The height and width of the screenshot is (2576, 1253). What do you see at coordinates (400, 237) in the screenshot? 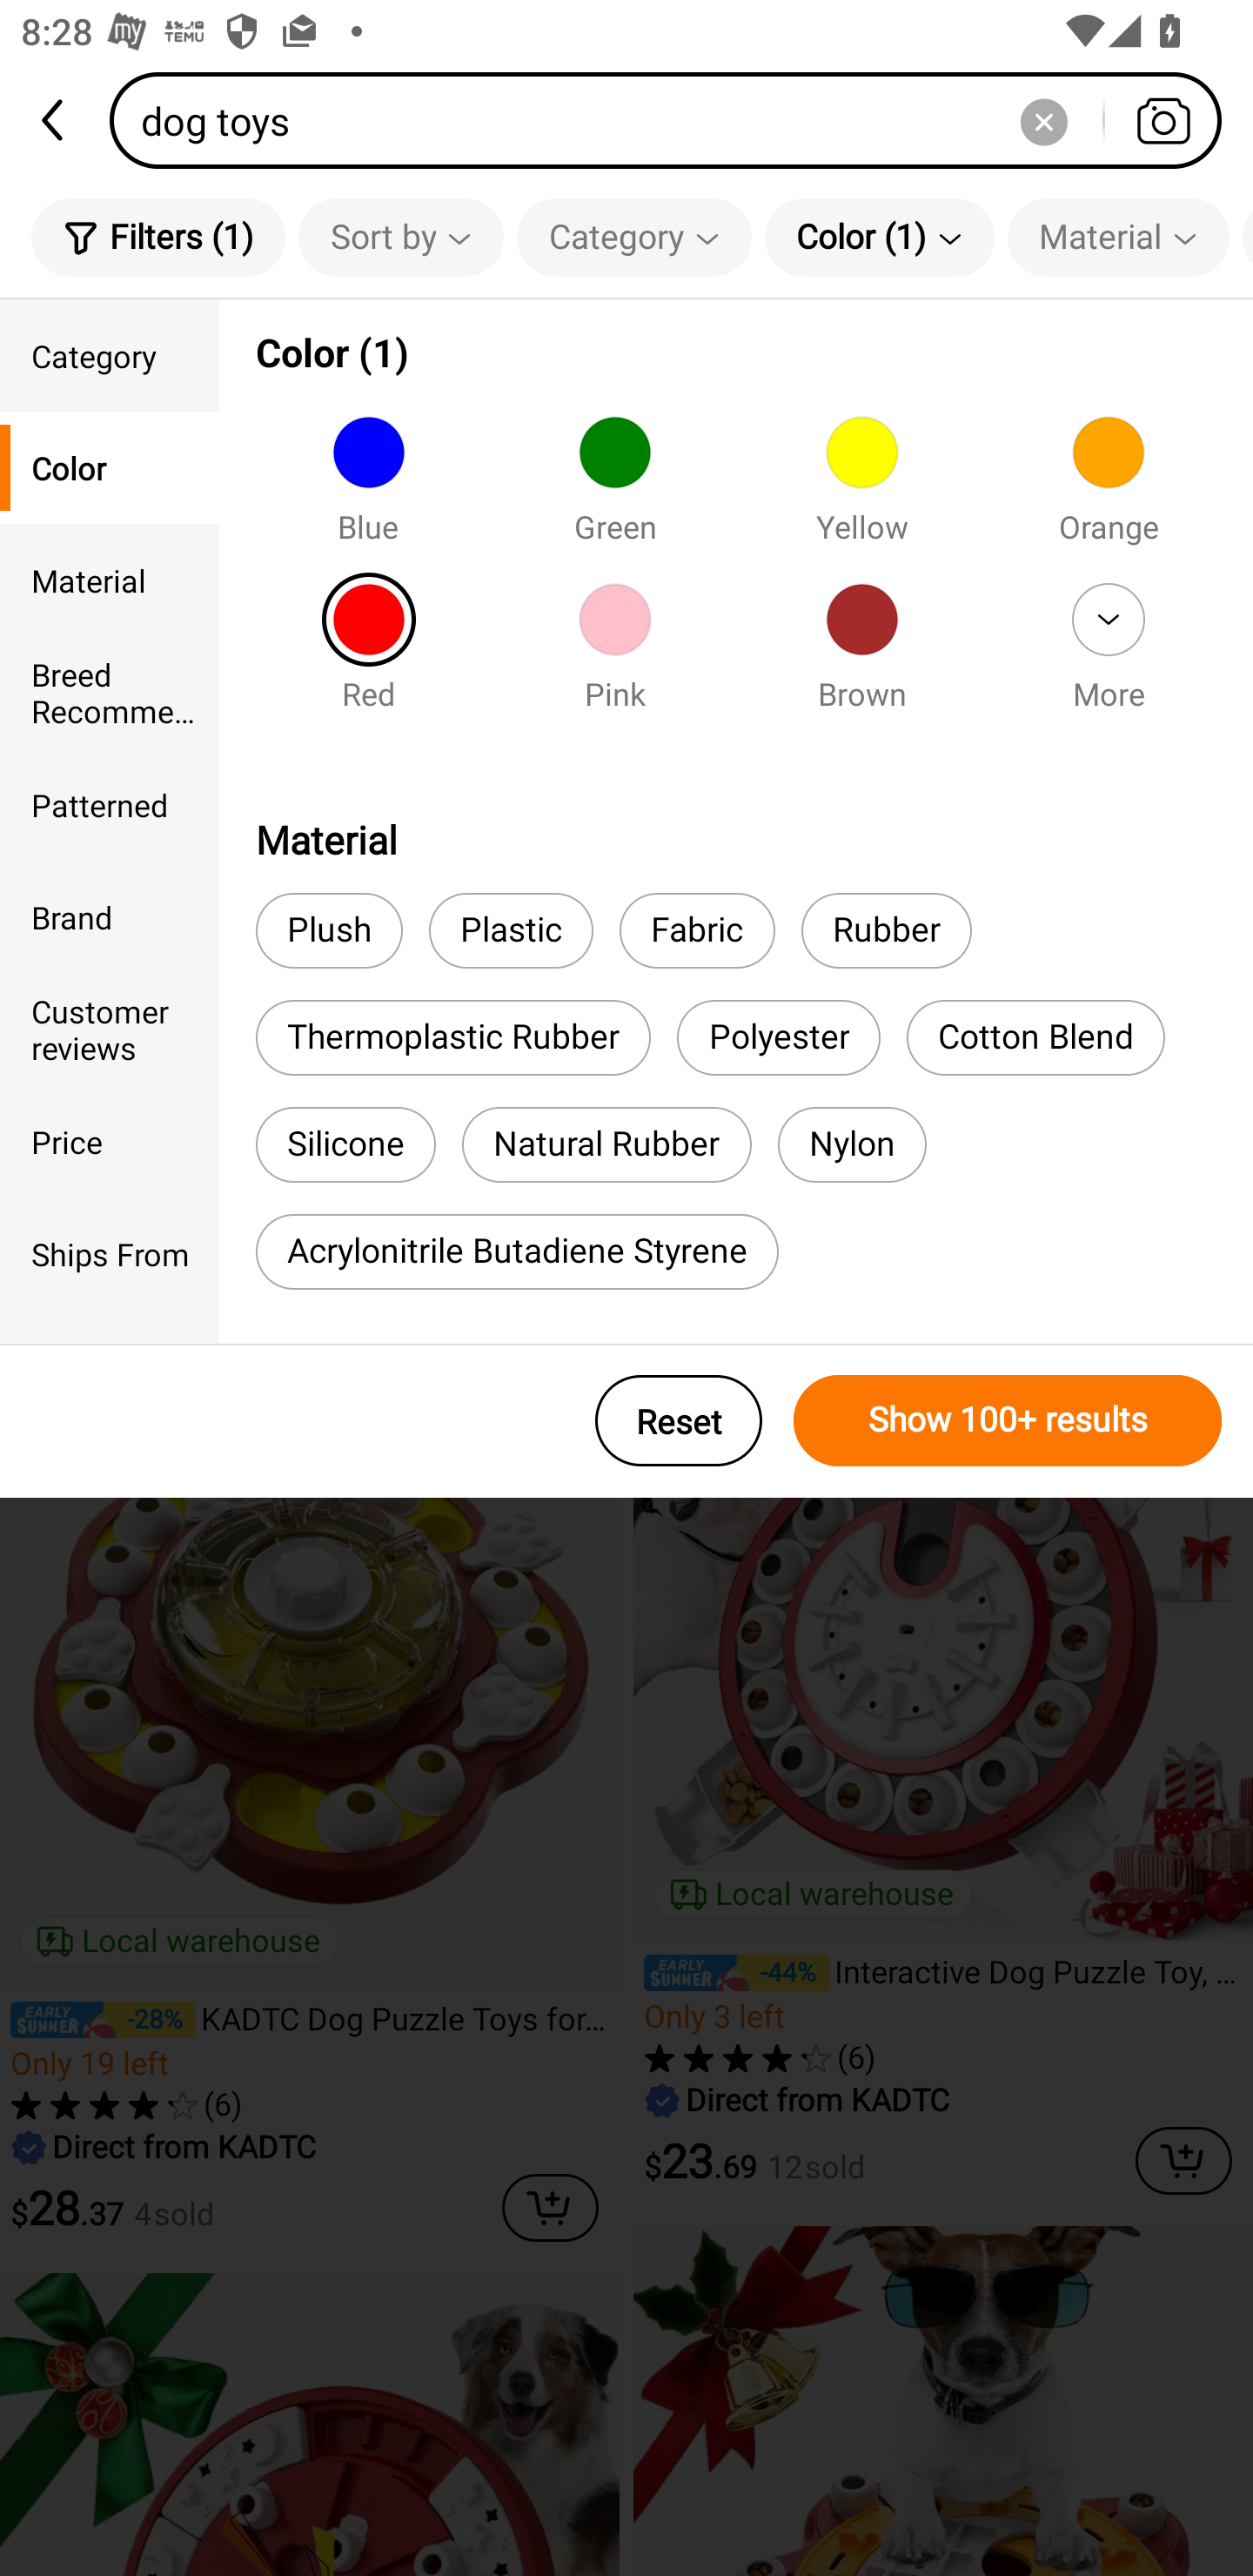
I see `Sort by` at bounding box center [400, 237].